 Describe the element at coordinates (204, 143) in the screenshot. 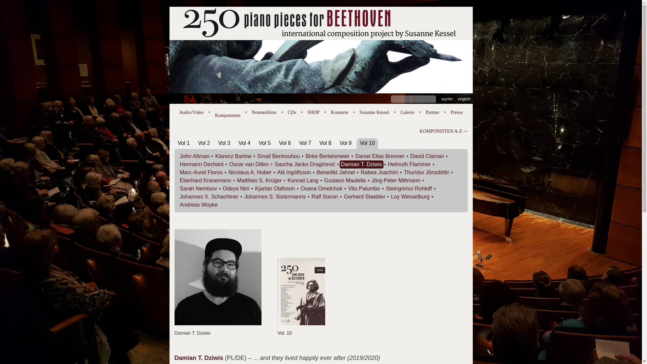

I see `Vol 2` at that location.